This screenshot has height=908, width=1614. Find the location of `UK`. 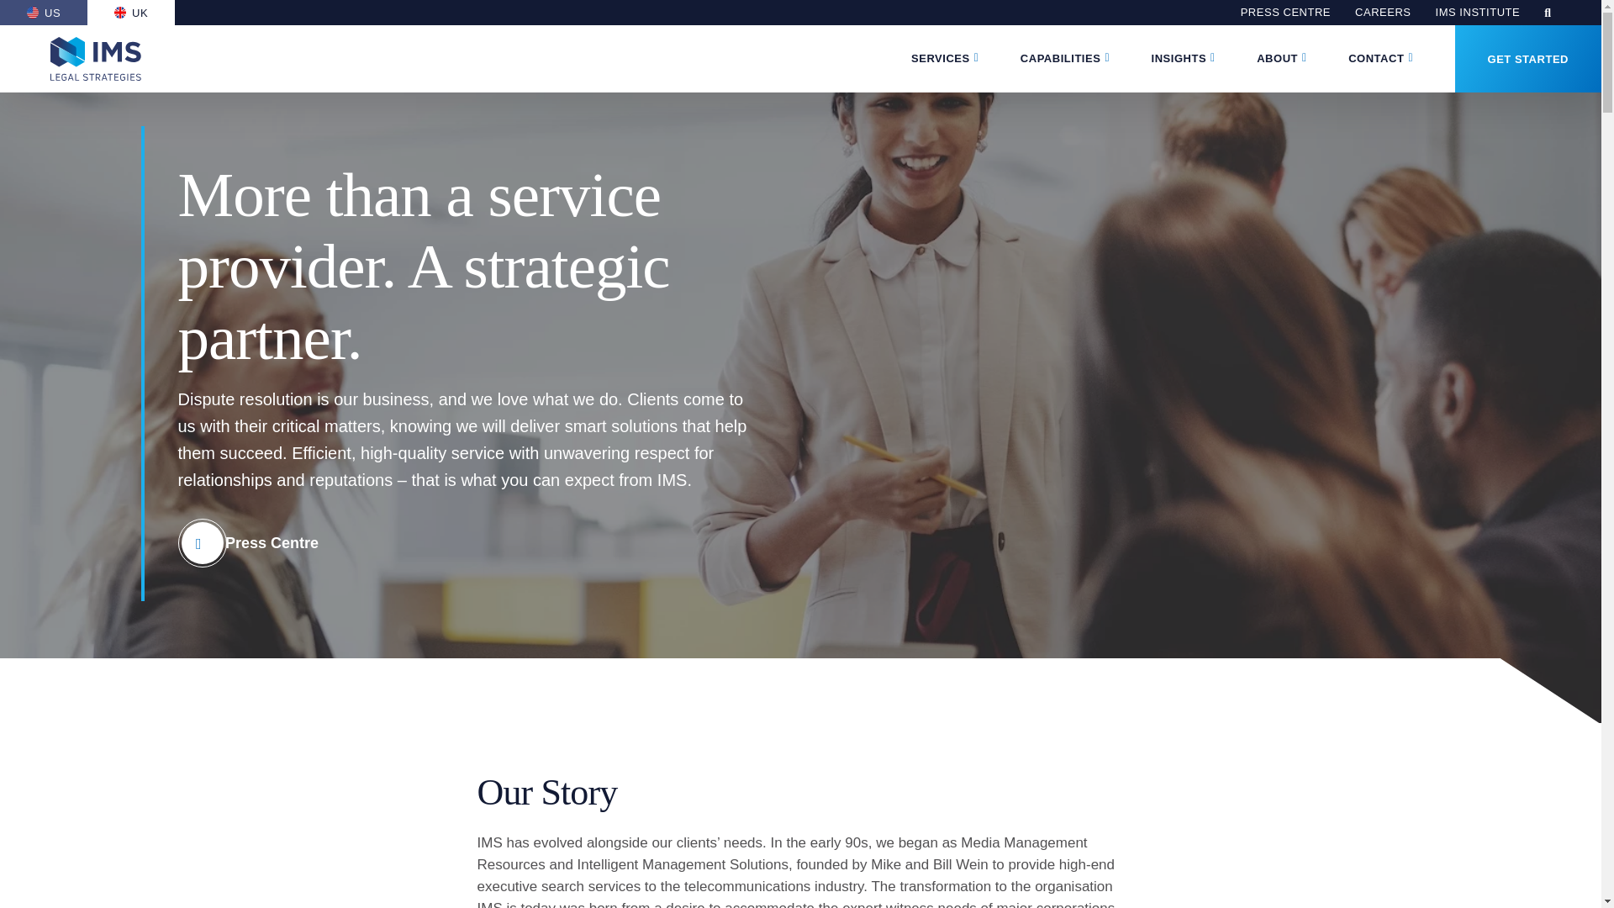

UK is located at coordinates (130, 13).